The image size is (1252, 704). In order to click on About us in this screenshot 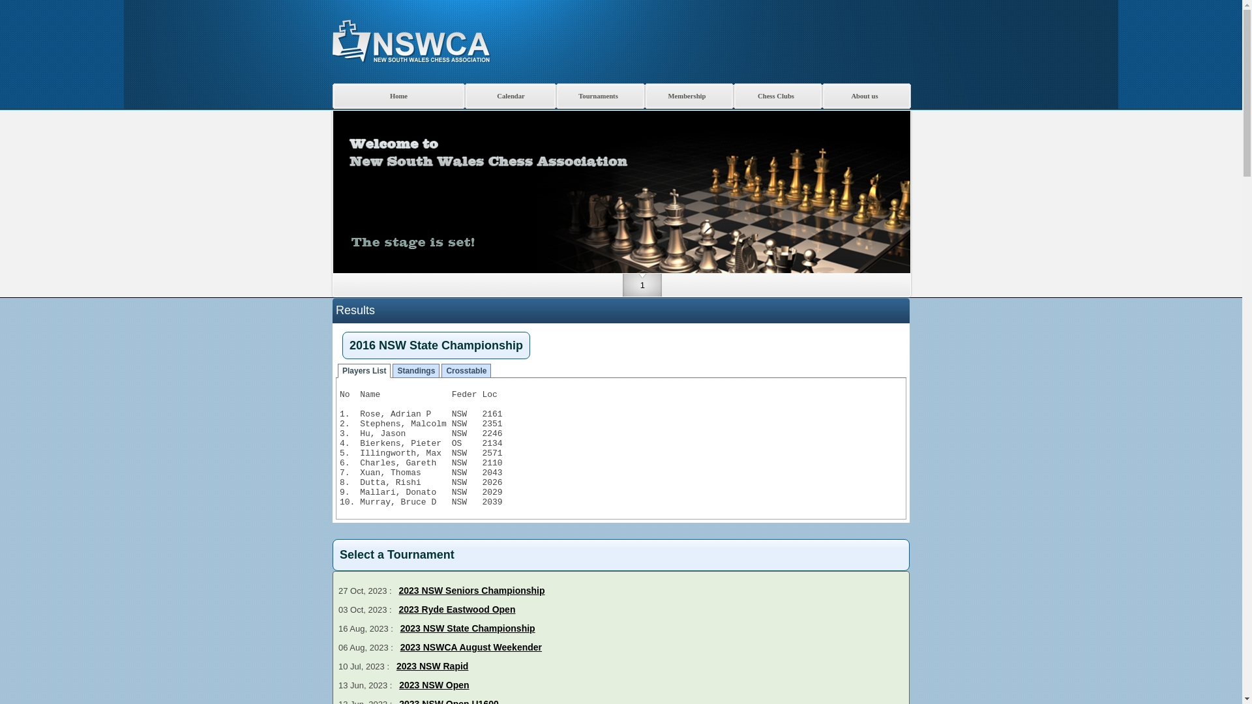, I will do `click(867, 96)`.